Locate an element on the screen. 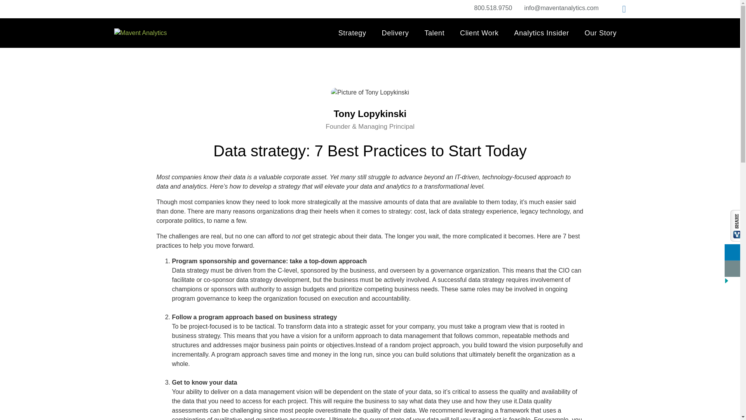 This screenshot has width=746, height=420. Strategy is located at coordinates (352, 33).